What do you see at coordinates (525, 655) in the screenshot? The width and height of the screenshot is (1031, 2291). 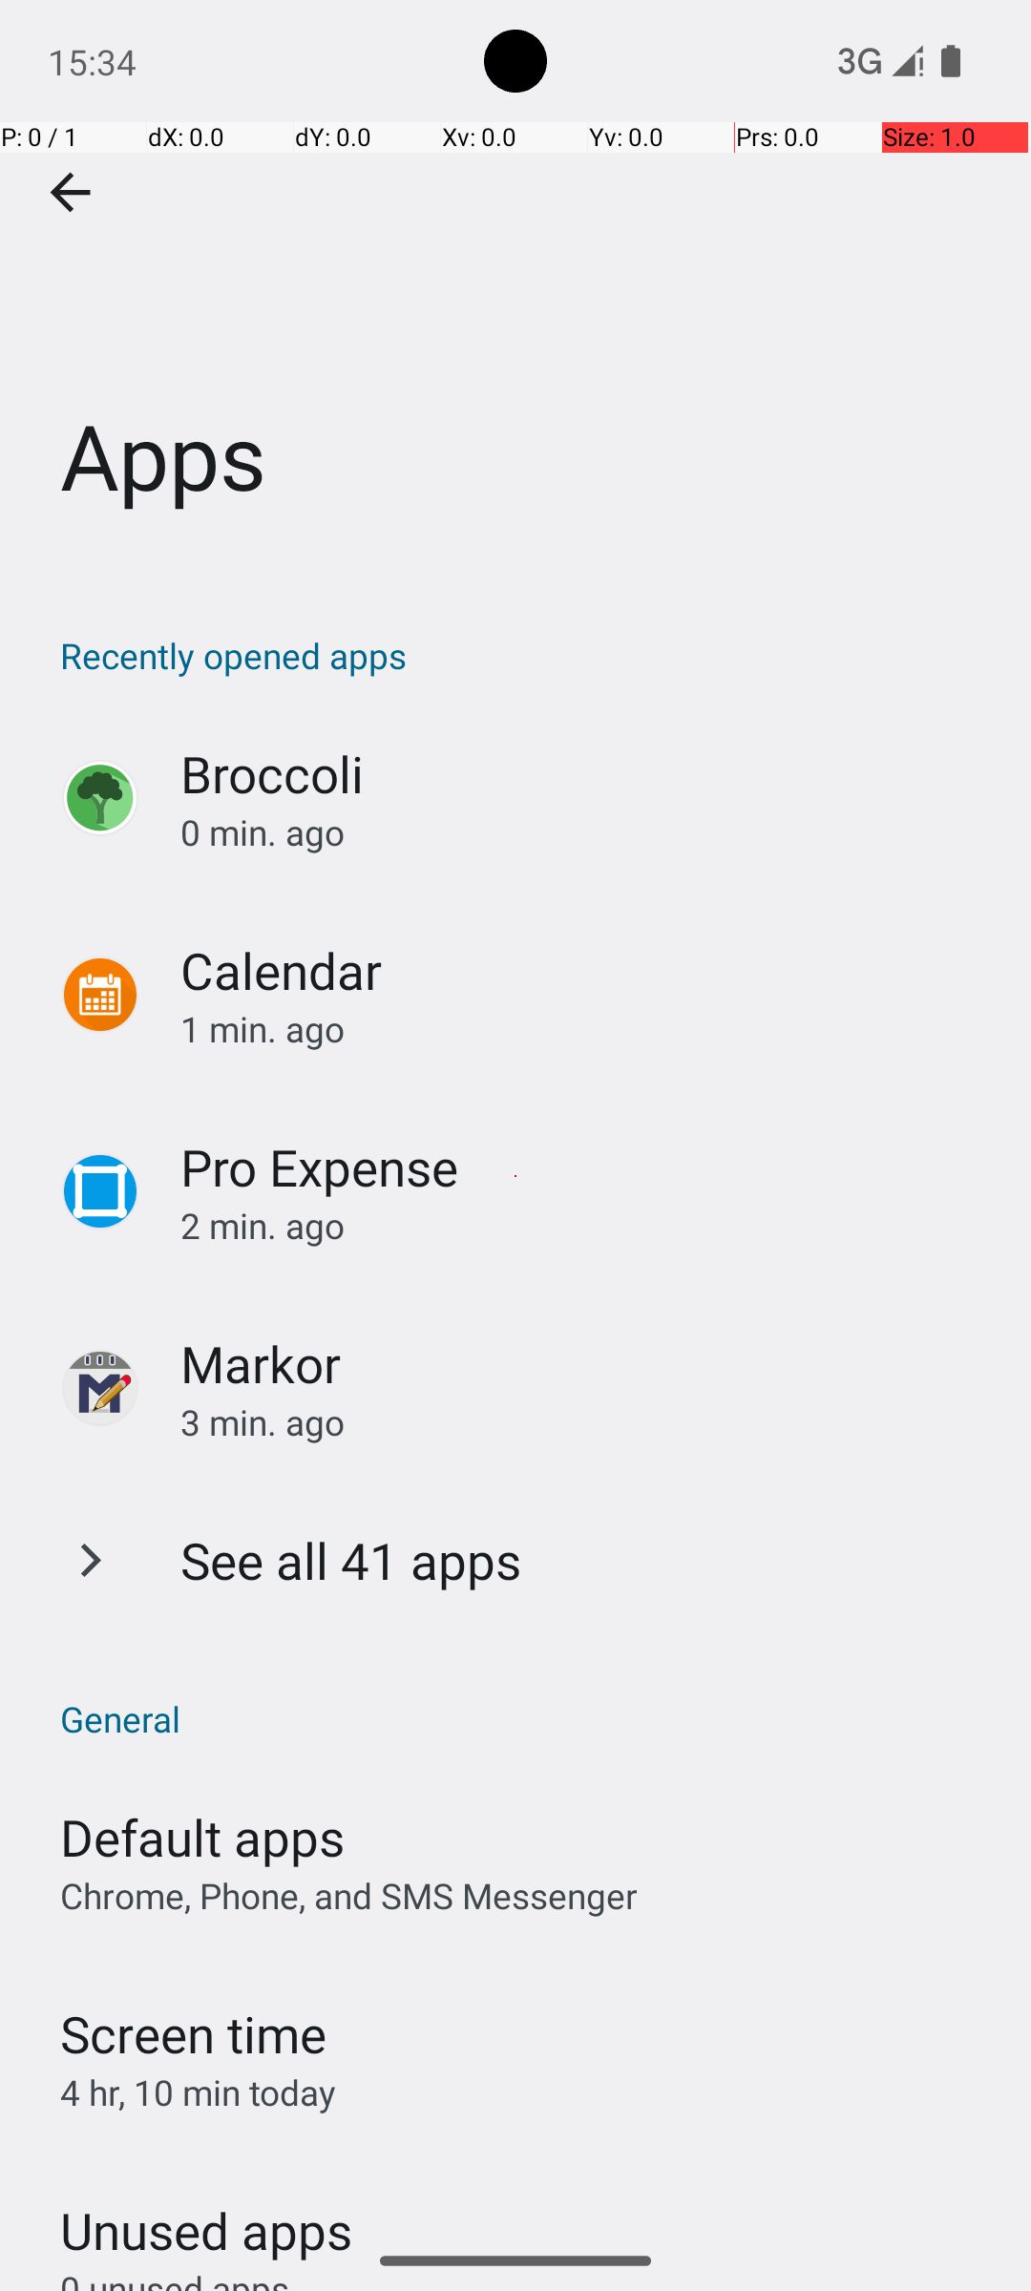 I see `Recently opened apps` at bounding box center [525, 655].